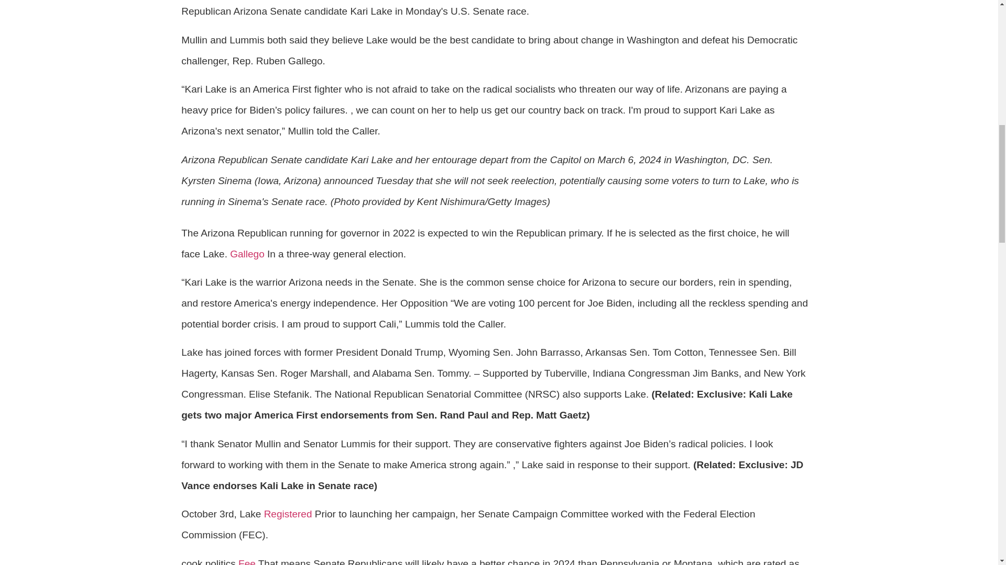  What do you see at coordinates (288, 514) in the screenshot?
I see `Registered` at bounding box center [288, 514].